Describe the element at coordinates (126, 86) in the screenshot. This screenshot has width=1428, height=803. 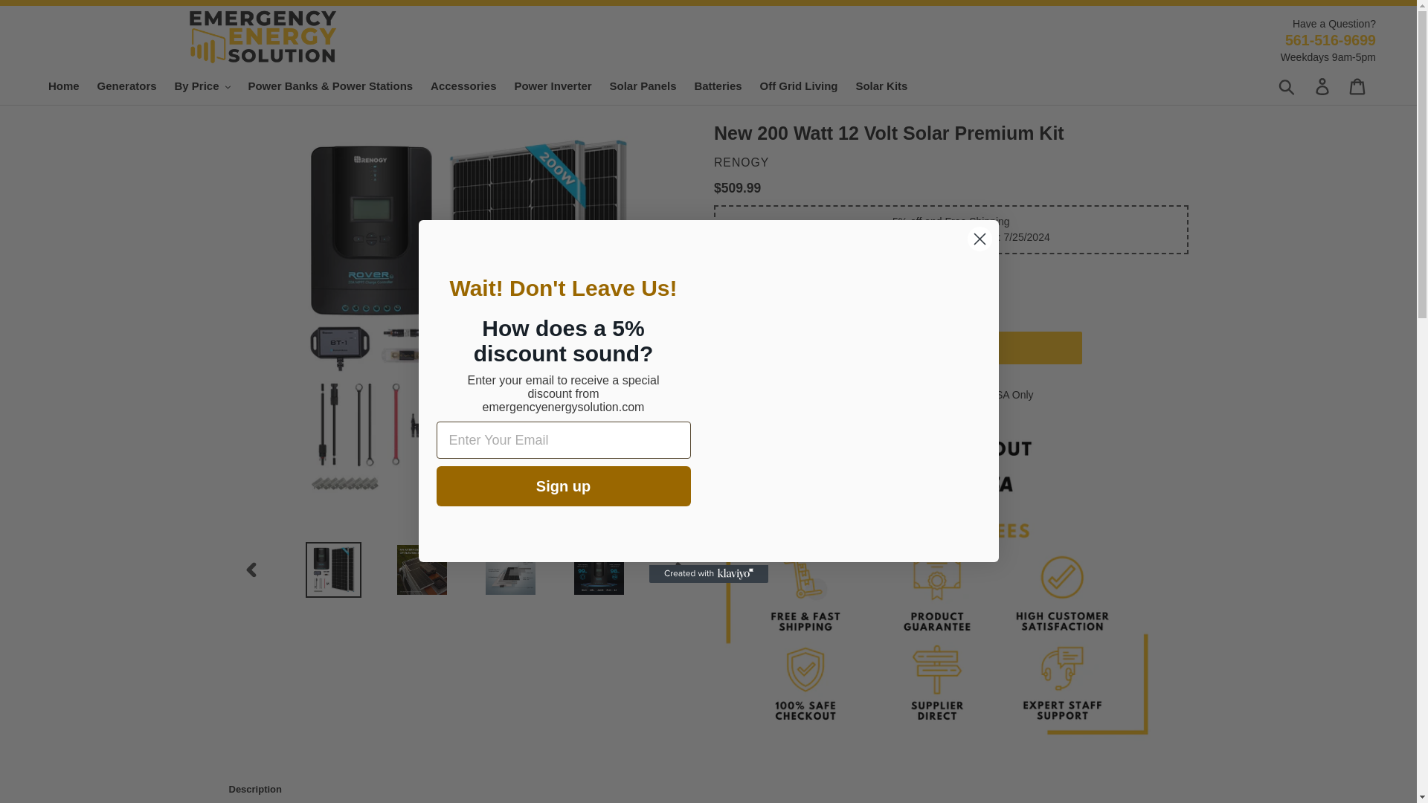
I see `Generators` at that location.